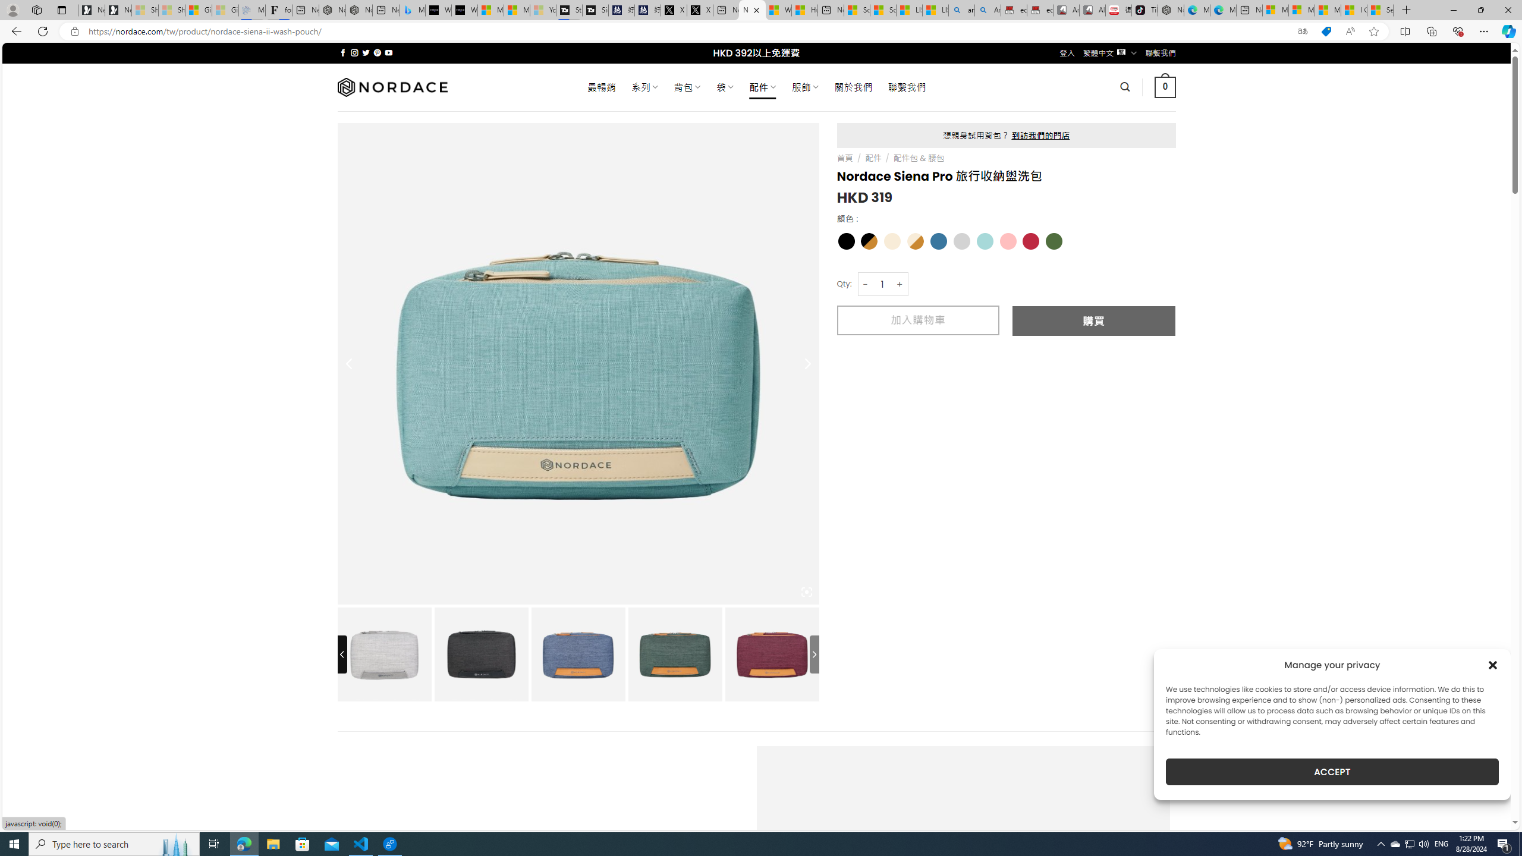 Image resolution: width=1522 pixels, height=856 pixels. Describe the element at coordinates (1302, 32) in the screenshot. I see `Show translate options` at that location.